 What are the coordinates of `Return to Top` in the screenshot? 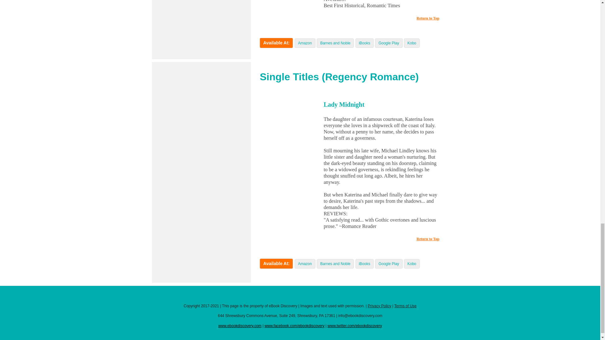 It's located at (428, 18).